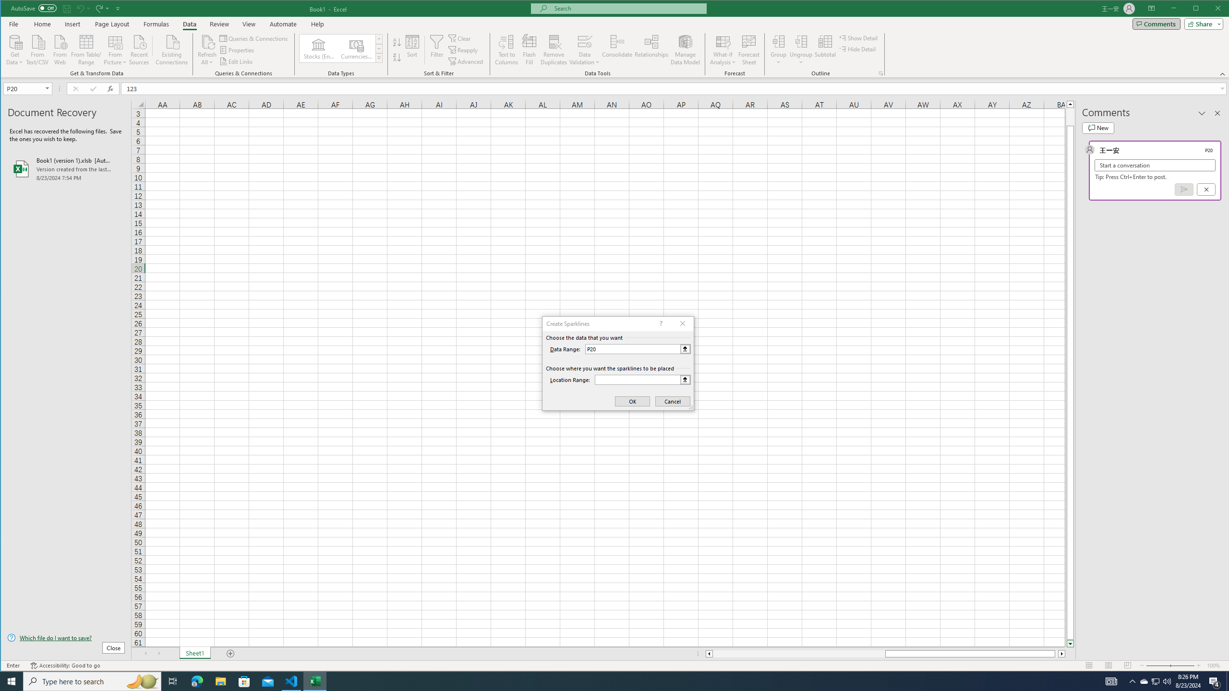  Describe the element at coordinates (467, 61) in the screenshot. I see `Advanced...` at that location.